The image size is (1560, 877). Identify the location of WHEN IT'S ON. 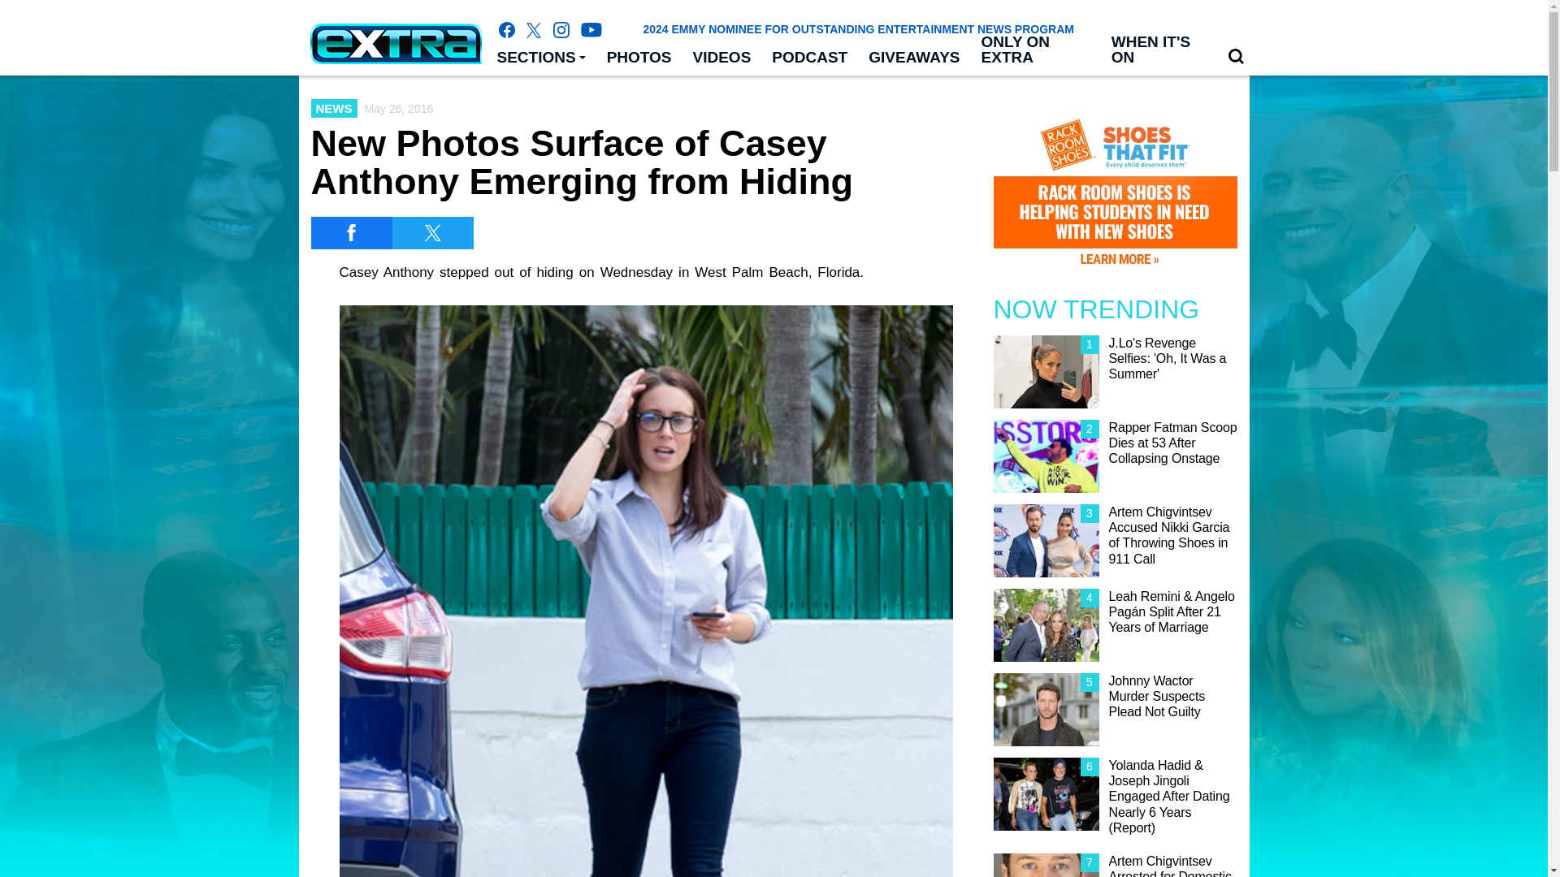
(1158, 50).